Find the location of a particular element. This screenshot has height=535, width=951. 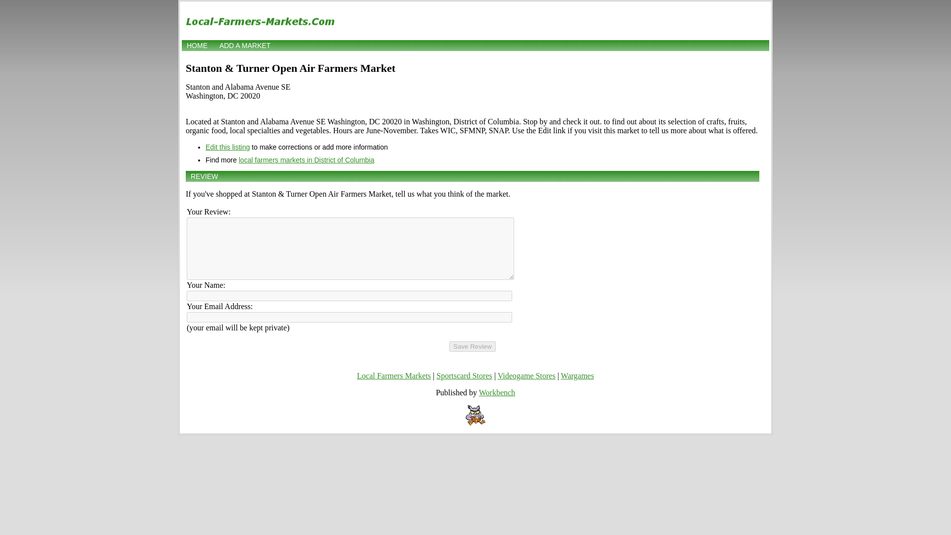

local farmers markets in District of Columbia is located at coordinates (306, 160).